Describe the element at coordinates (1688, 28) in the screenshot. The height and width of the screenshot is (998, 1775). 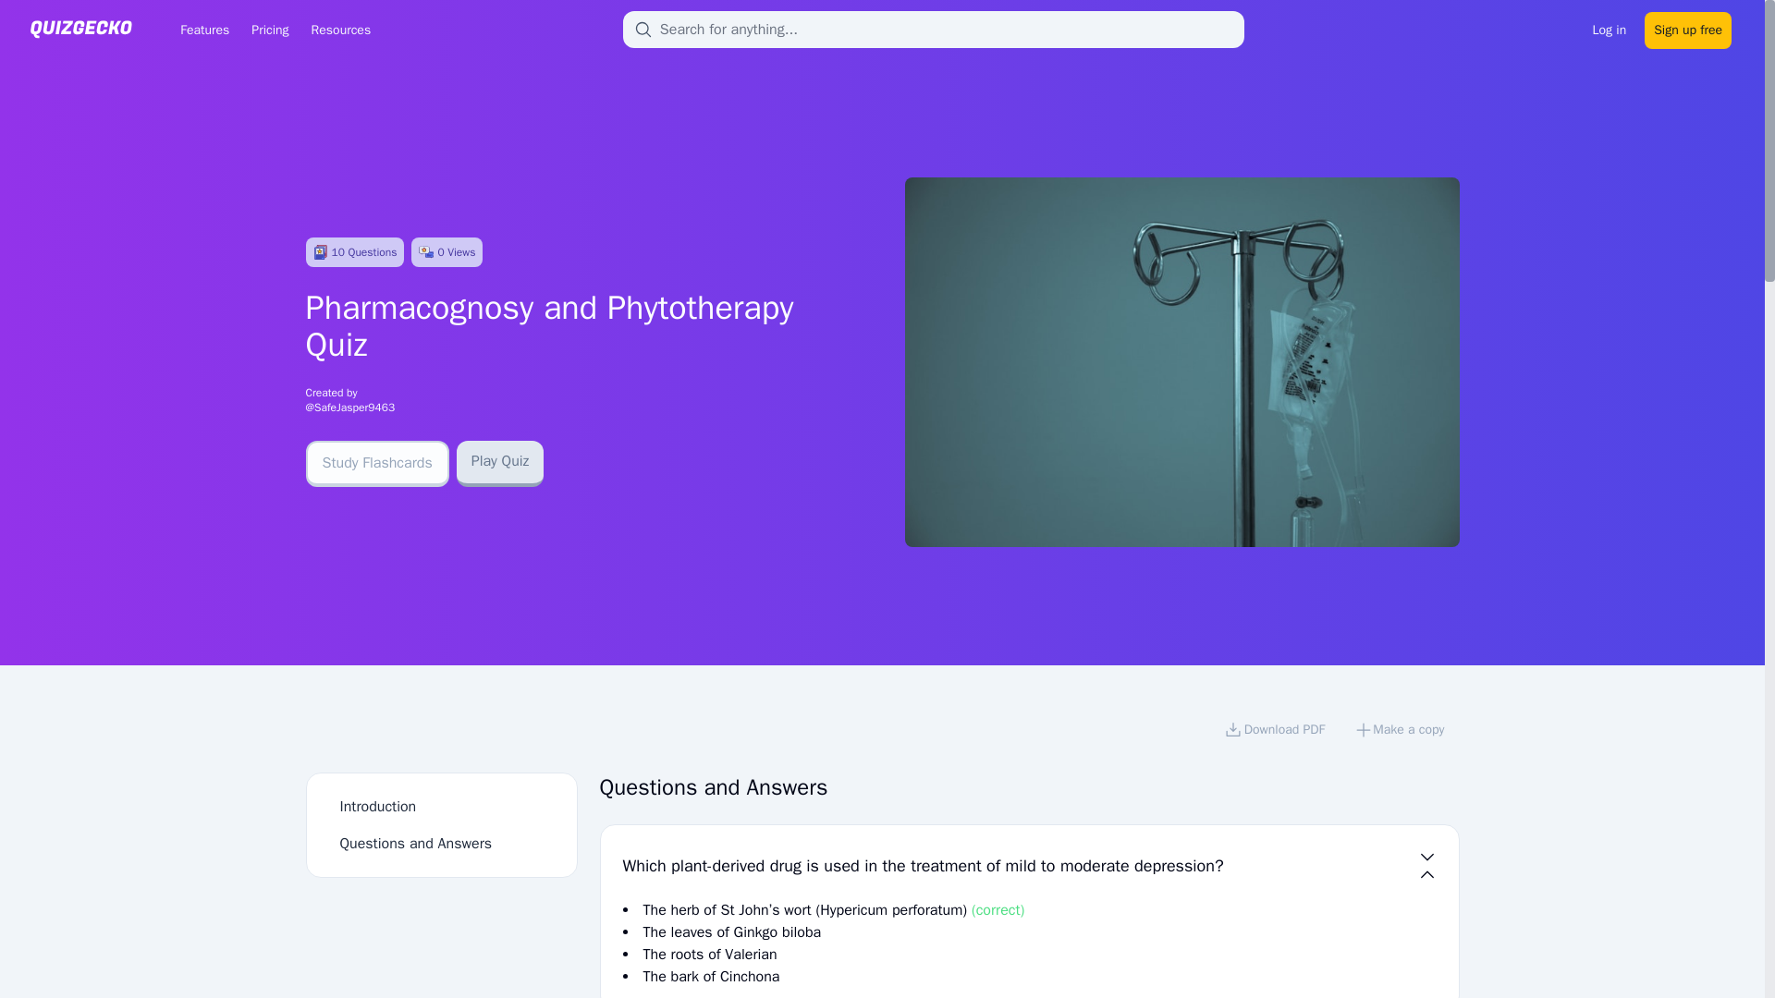
I see `Sign up free` at that location.